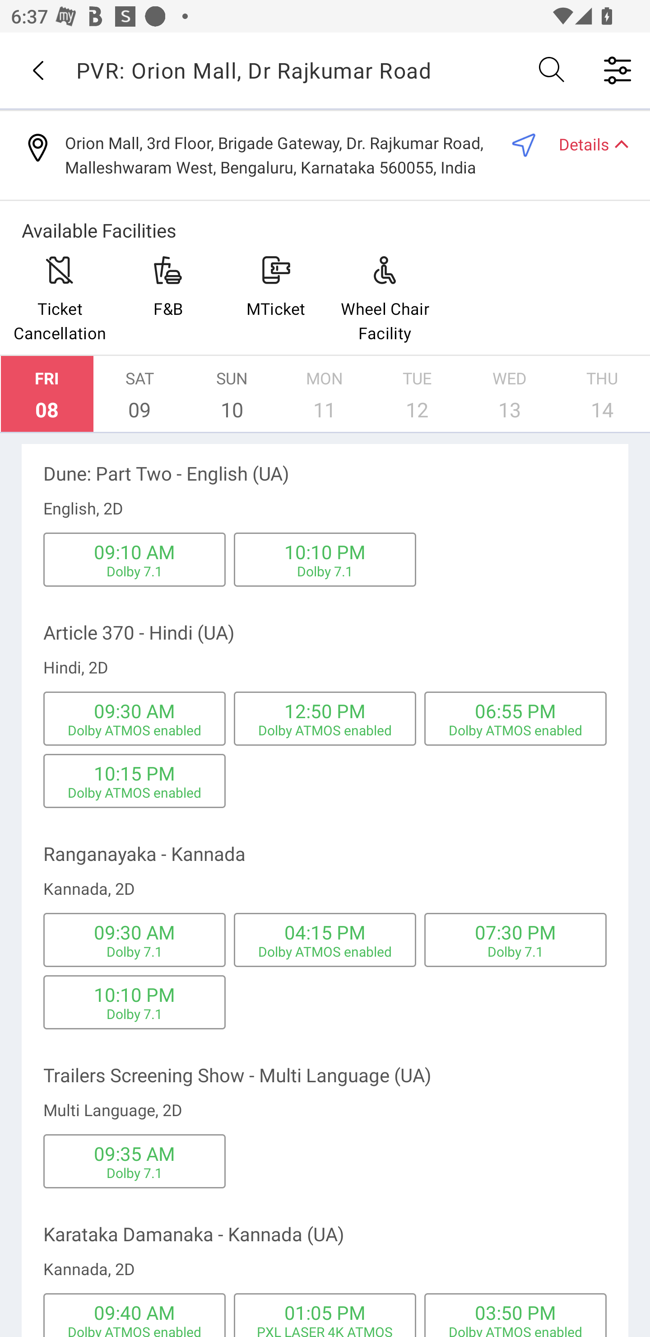 The image size is (650, 1337). I want to click on TUE 12 MAR, so click(417, 394).